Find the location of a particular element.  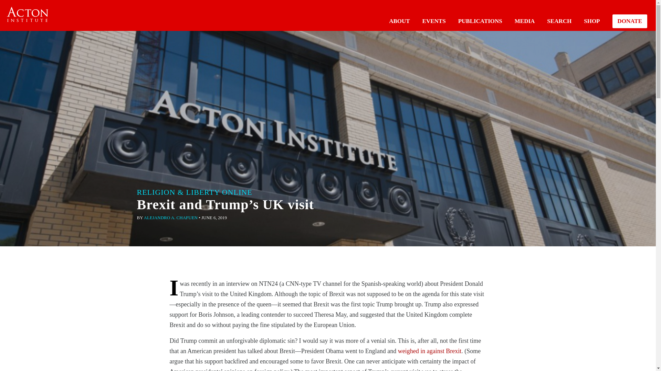

DONATE is located at coordinates (630, 21).